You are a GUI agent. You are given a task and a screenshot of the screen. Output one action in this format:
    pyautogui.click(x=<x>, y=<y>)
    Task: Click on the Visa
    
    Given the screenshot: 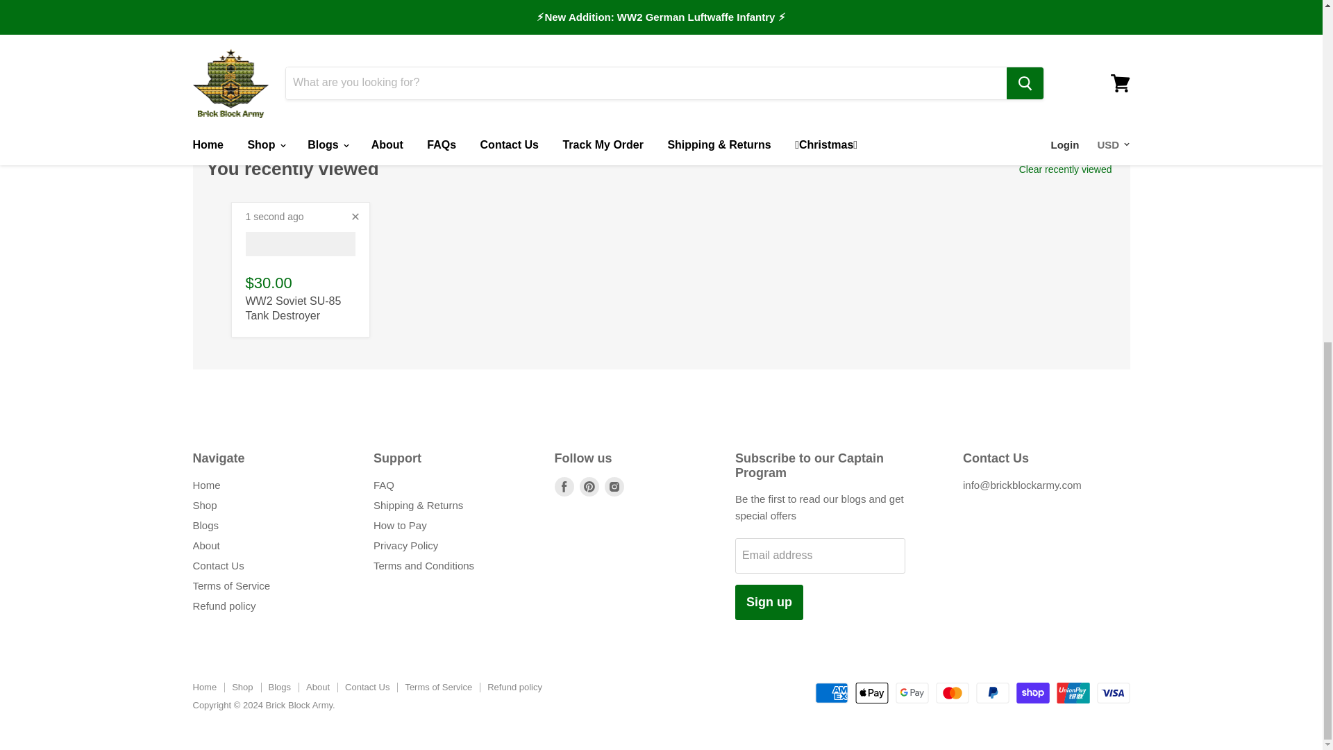 What is the action you would take?
    pyautogui.click(x=1114, y=693)
    